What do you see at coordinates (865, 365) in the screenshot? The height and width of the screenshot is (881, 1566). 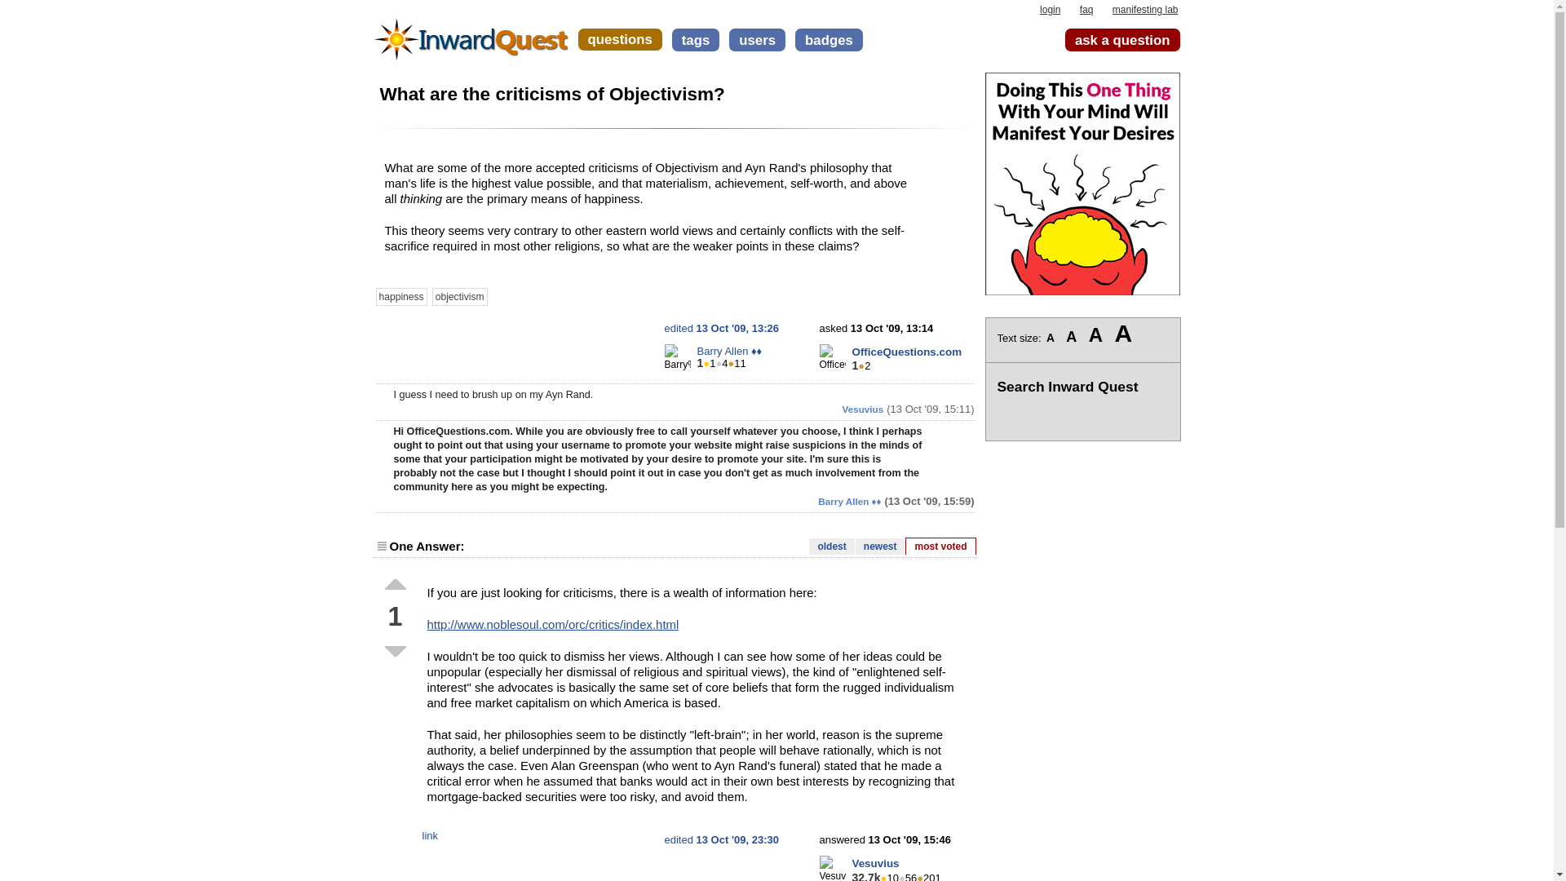 I see `2 badges` at bounding box center [865, 365].